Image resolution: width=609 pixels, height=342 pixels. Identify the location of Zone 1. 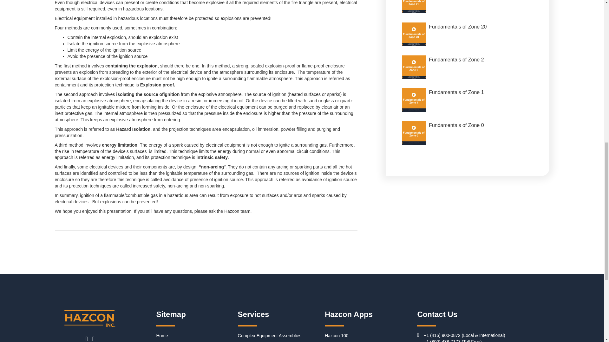
(414, 100).